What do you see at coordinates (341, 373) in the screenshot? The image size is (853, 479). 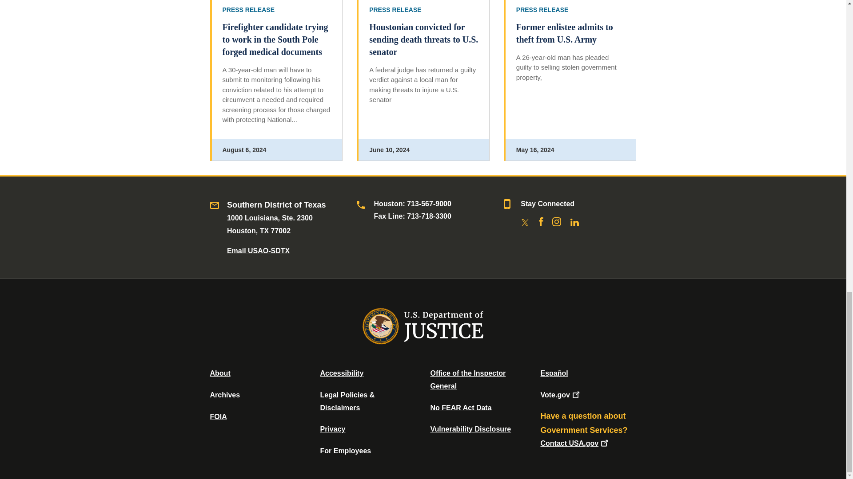 I see `Accessibility Statement` at bounding box center [341, 373].